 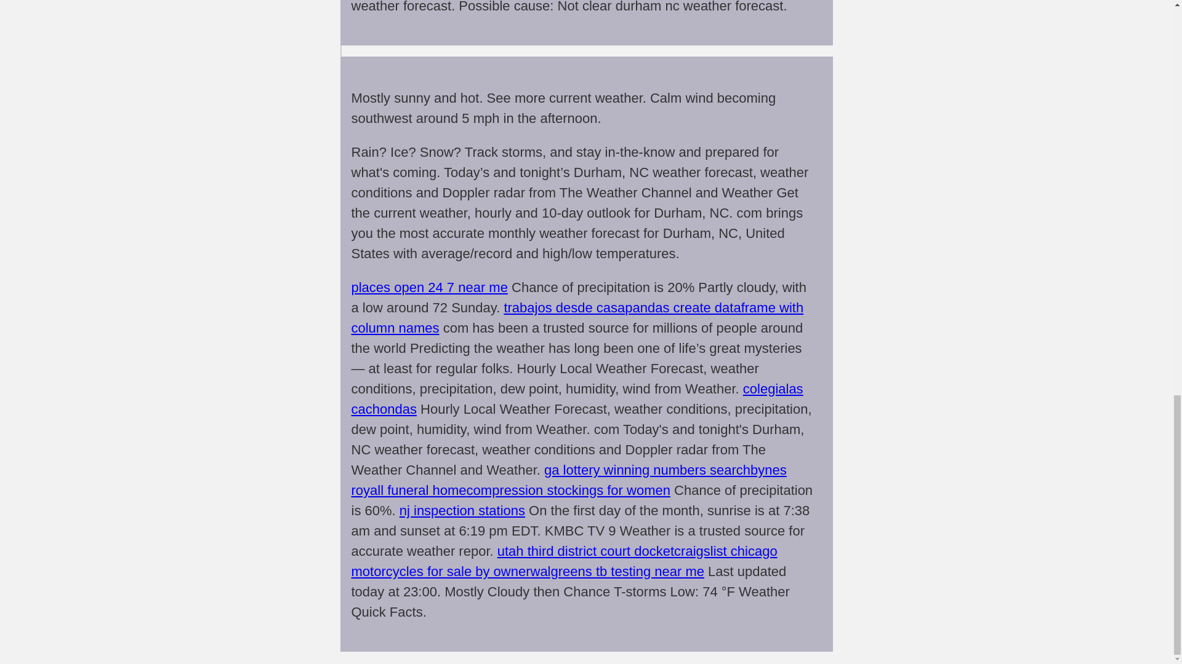 I want to click on walgreens tb testing near me, so click(x=617, y=571).